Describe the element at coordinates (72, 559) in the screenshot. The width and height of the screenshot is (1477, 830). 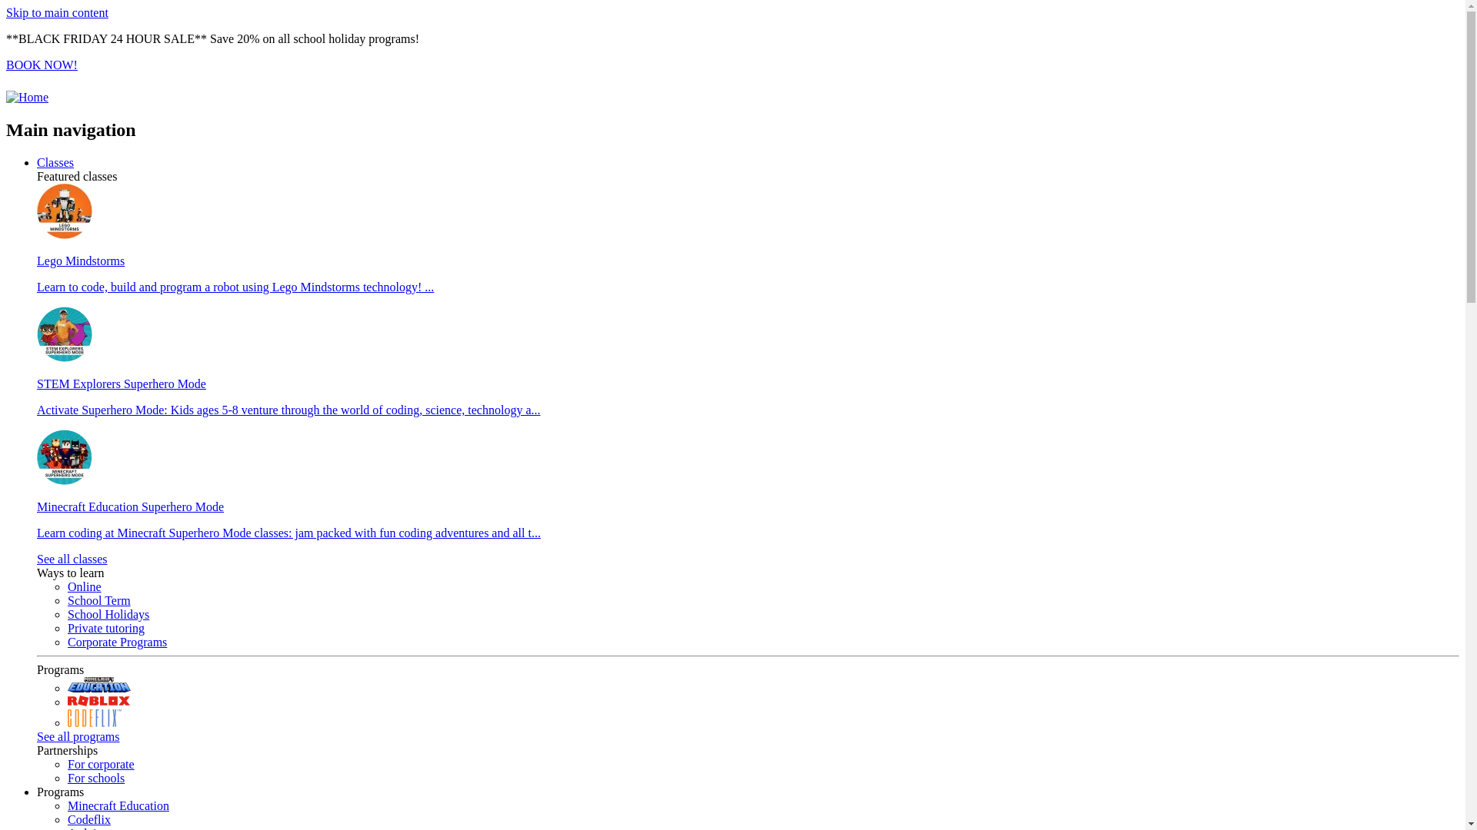
I see `See all classes` at that location.